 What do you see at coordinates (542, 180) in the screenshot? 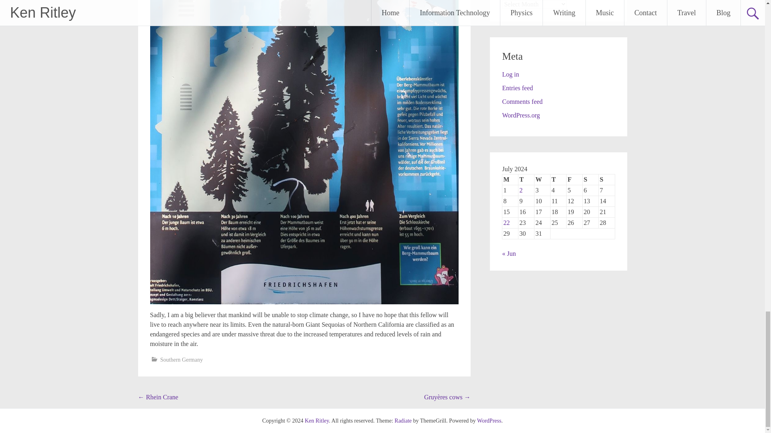
I see `Wednesday` at bounding box center [542, 180].